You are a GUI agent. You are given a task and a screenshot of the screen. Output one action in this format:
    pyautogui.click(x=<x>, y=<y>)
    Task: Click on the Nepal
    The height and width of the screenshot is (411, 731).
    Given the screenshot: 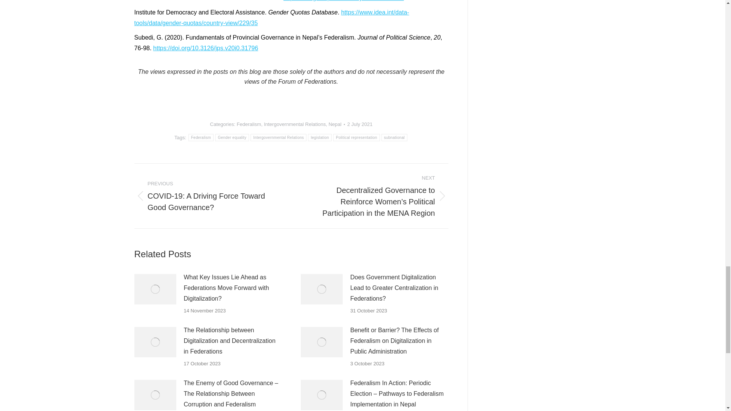 What is the action you would take?
    pyautogui.click(x=335, y=124)
    